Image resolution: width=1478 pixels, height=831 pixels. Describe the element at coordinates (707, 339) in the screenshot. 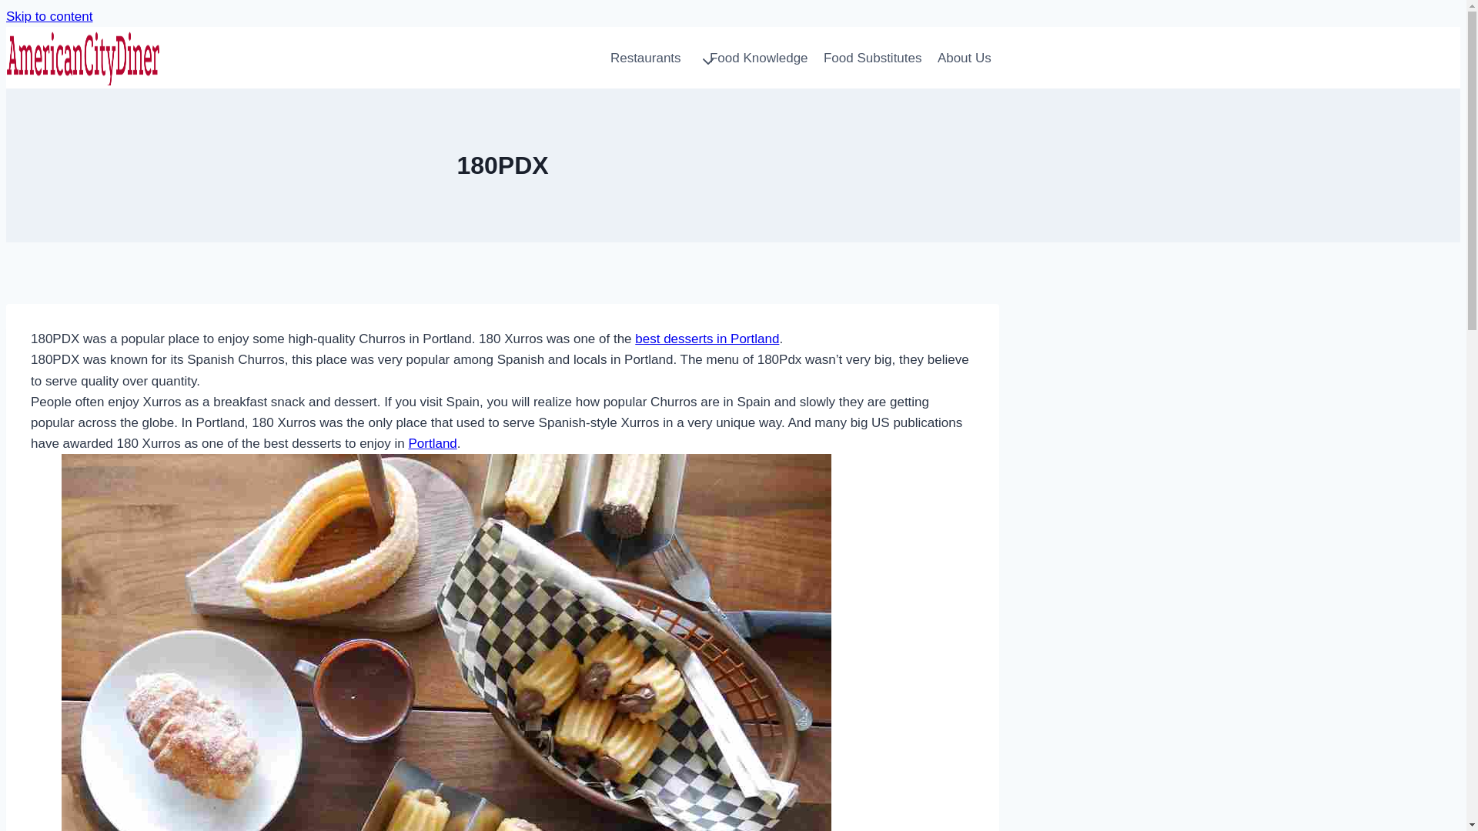

I see `best desserts in Portland` at that location.